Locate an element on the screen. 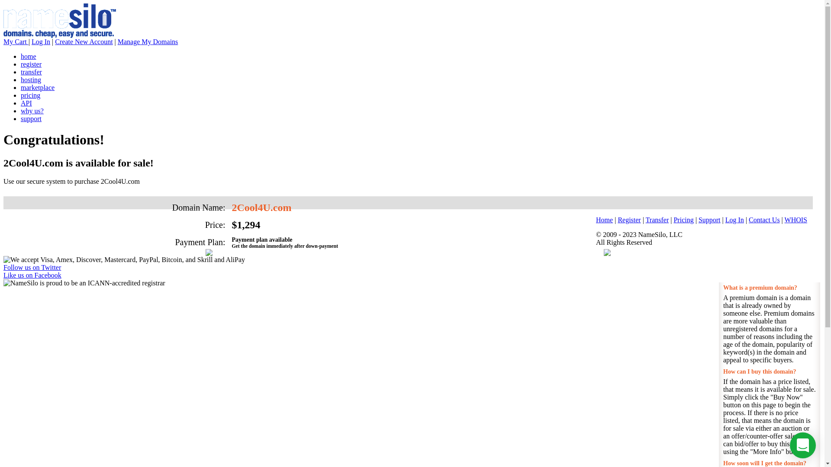  hosting is located at coordinates (31, 80).